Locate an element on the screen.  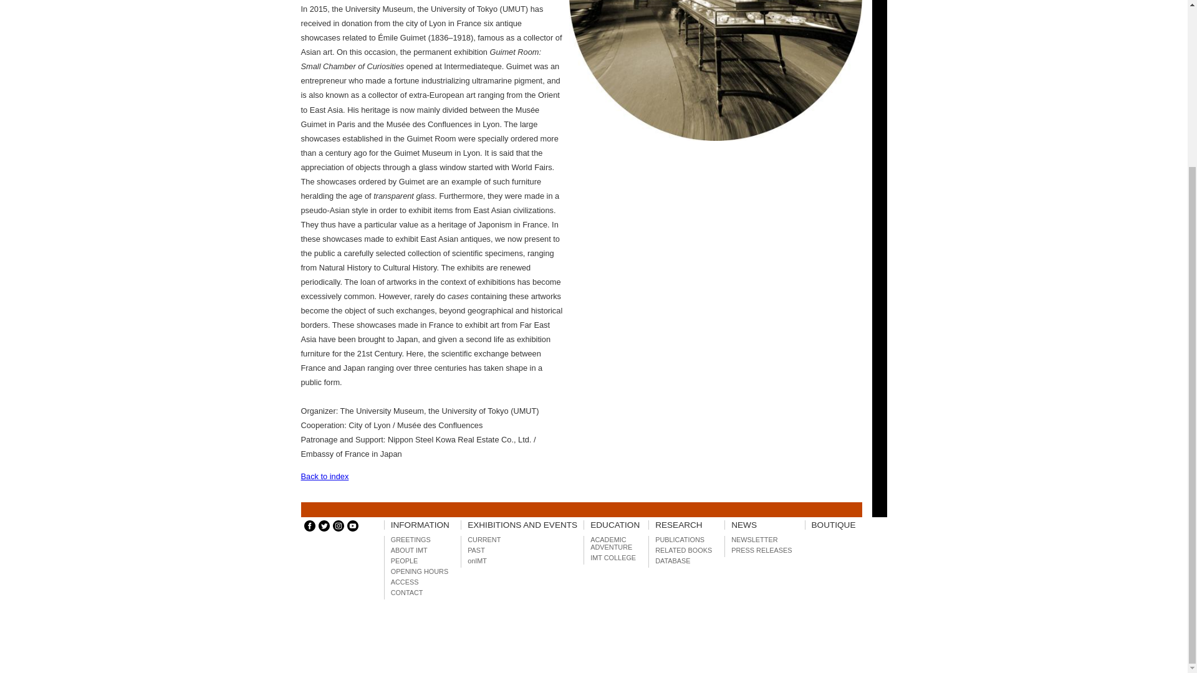
EXHIBITIONS AND EVENTS is located at coordinates (522, 525).